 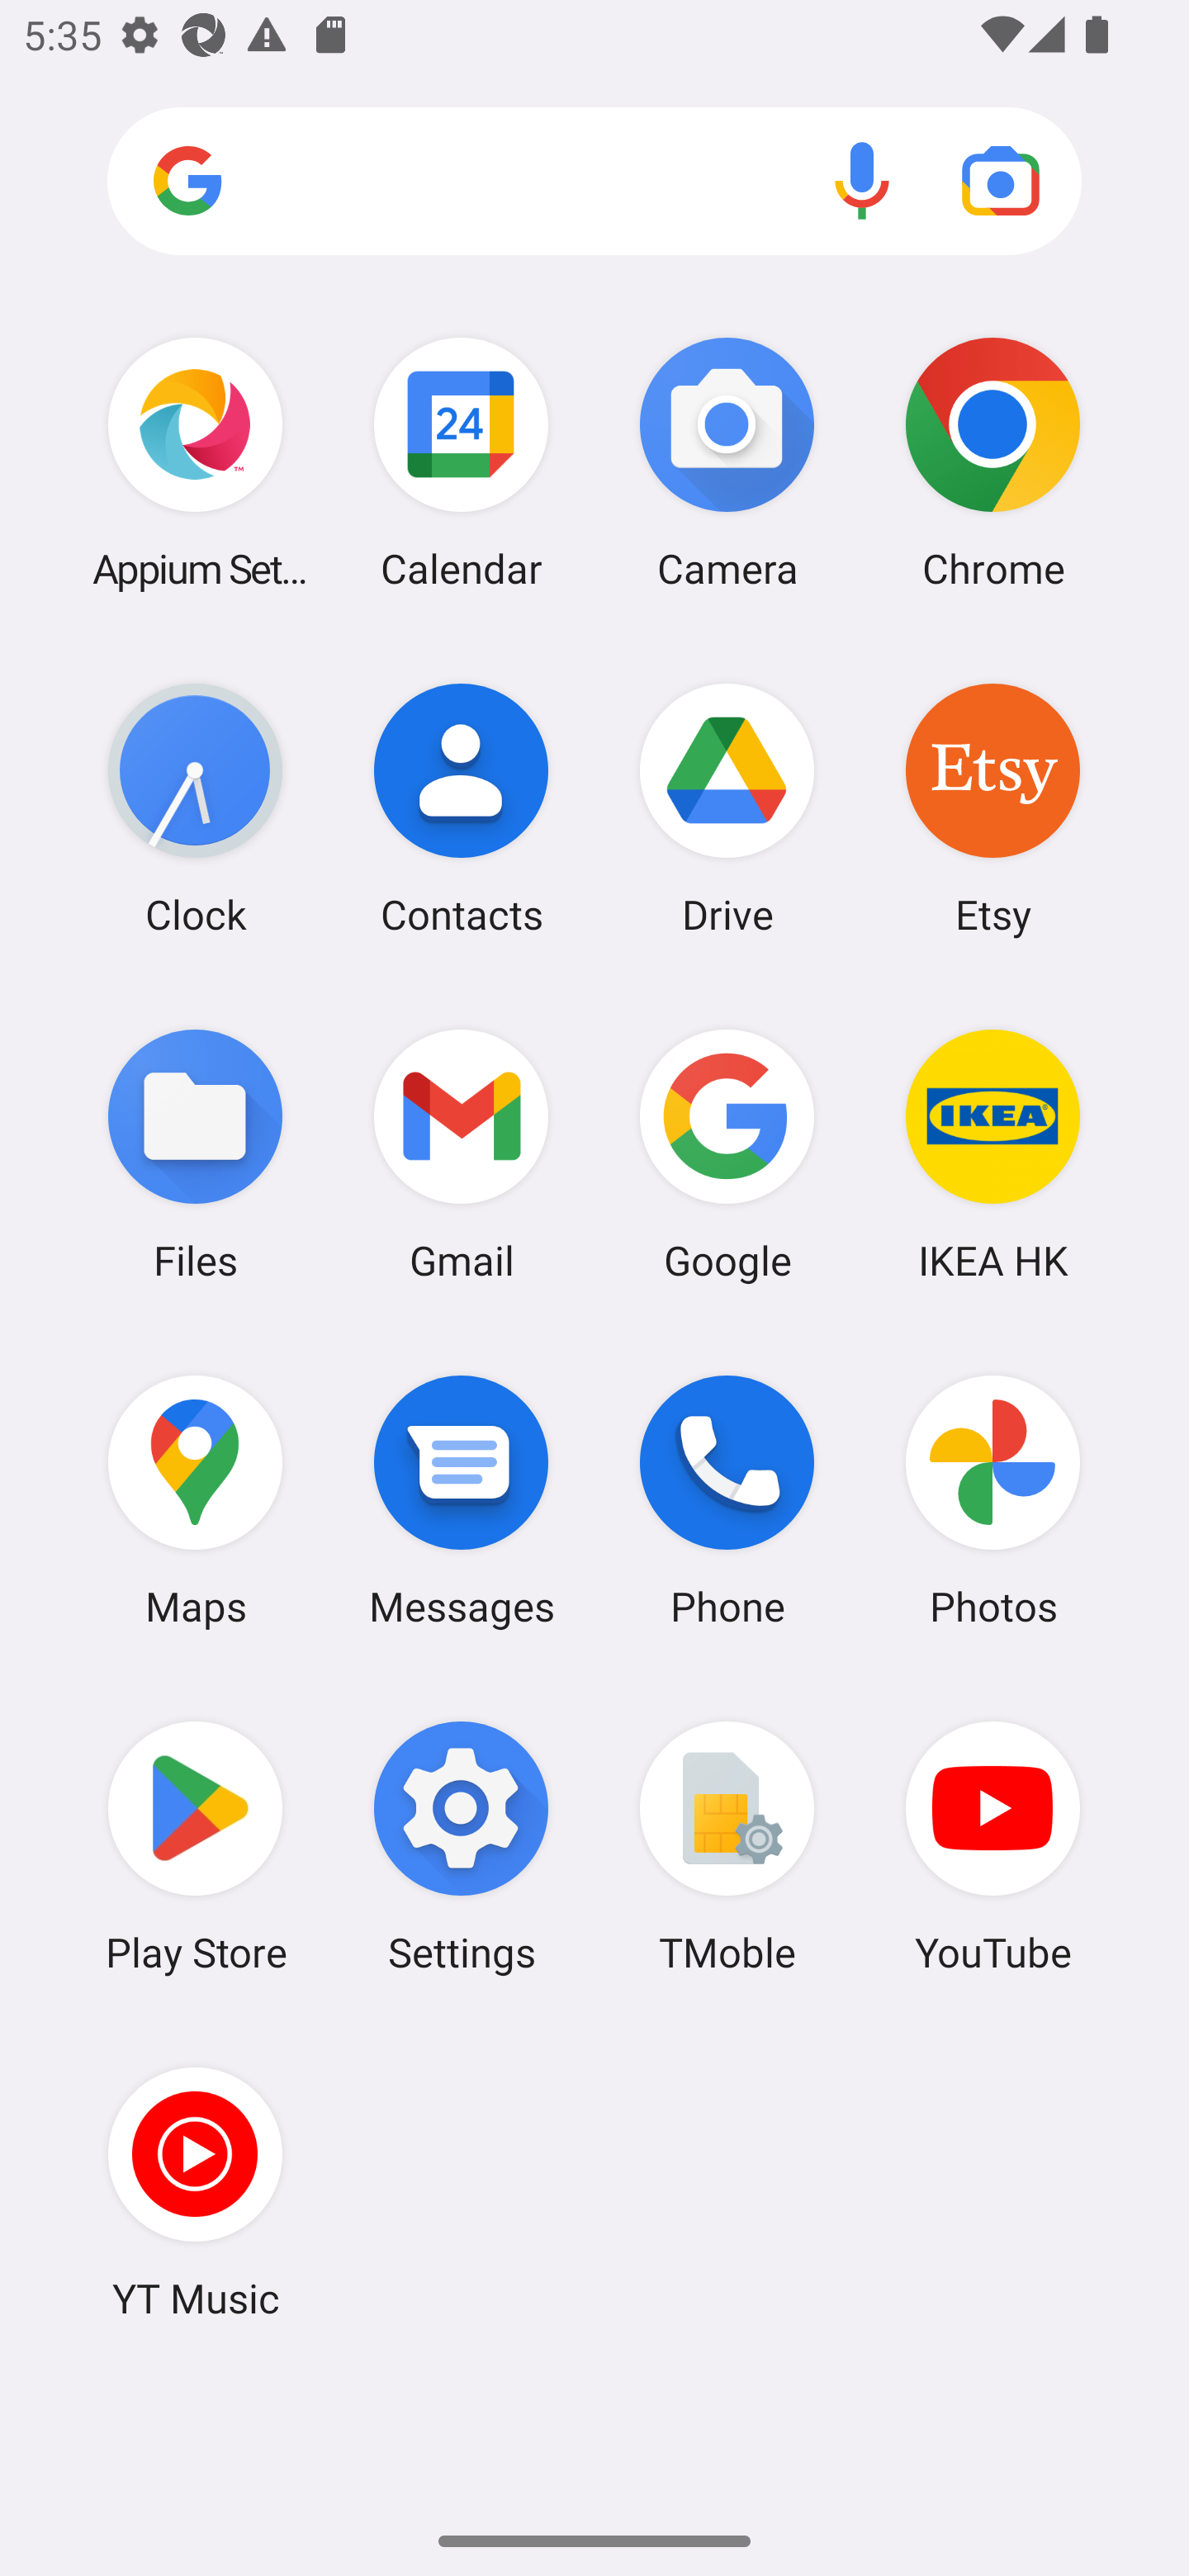 What do you see at coordinates (461, 1500) in the screenshot?
I see `Messages` at bounding box center [461, 1500].